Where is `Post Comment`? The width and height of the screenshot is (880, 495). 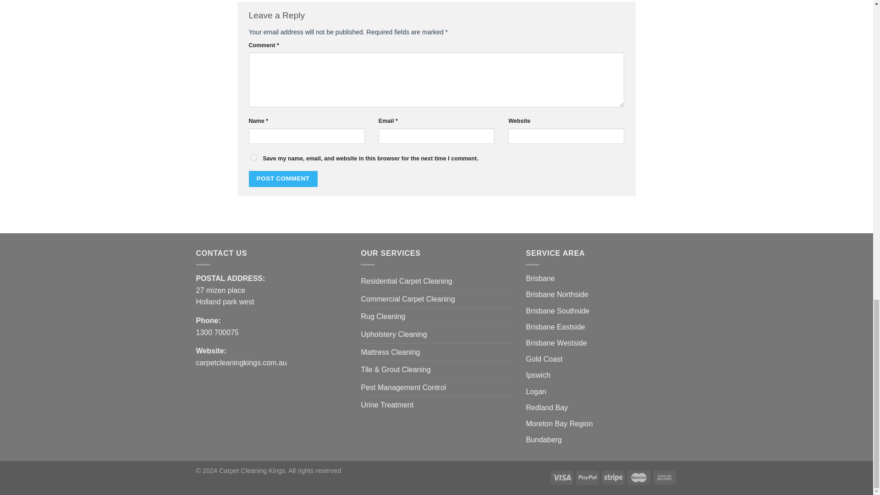 Post Comment is located at coordinates (282, 179).